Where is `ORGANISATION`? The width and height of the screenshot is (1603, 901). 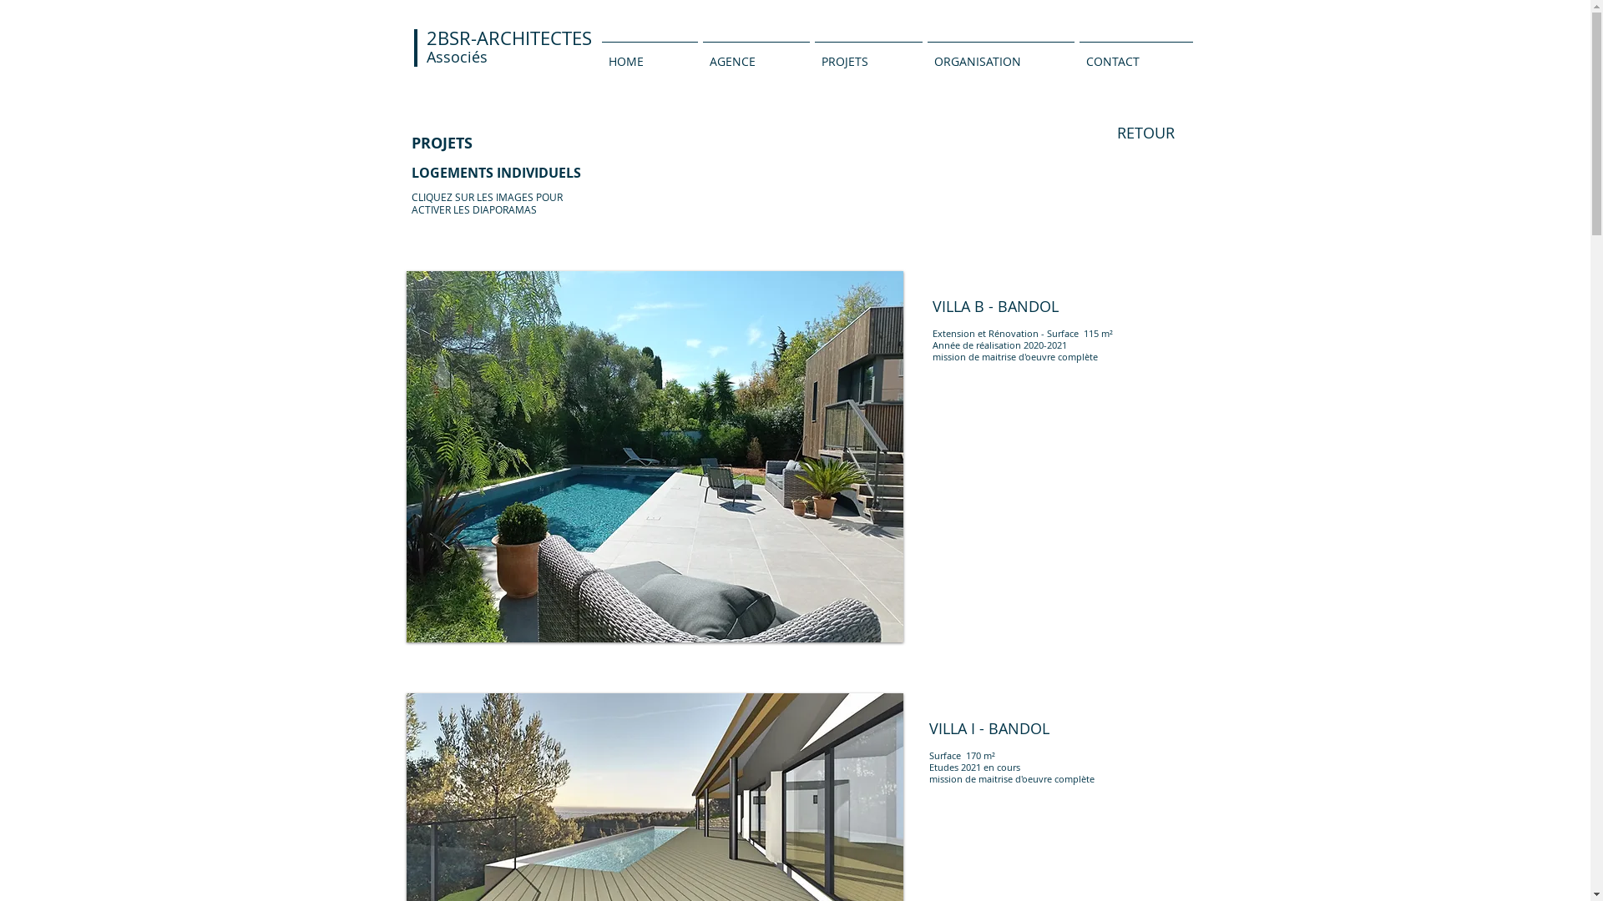
ORGANISATION is located at coordinates (1001, 54).